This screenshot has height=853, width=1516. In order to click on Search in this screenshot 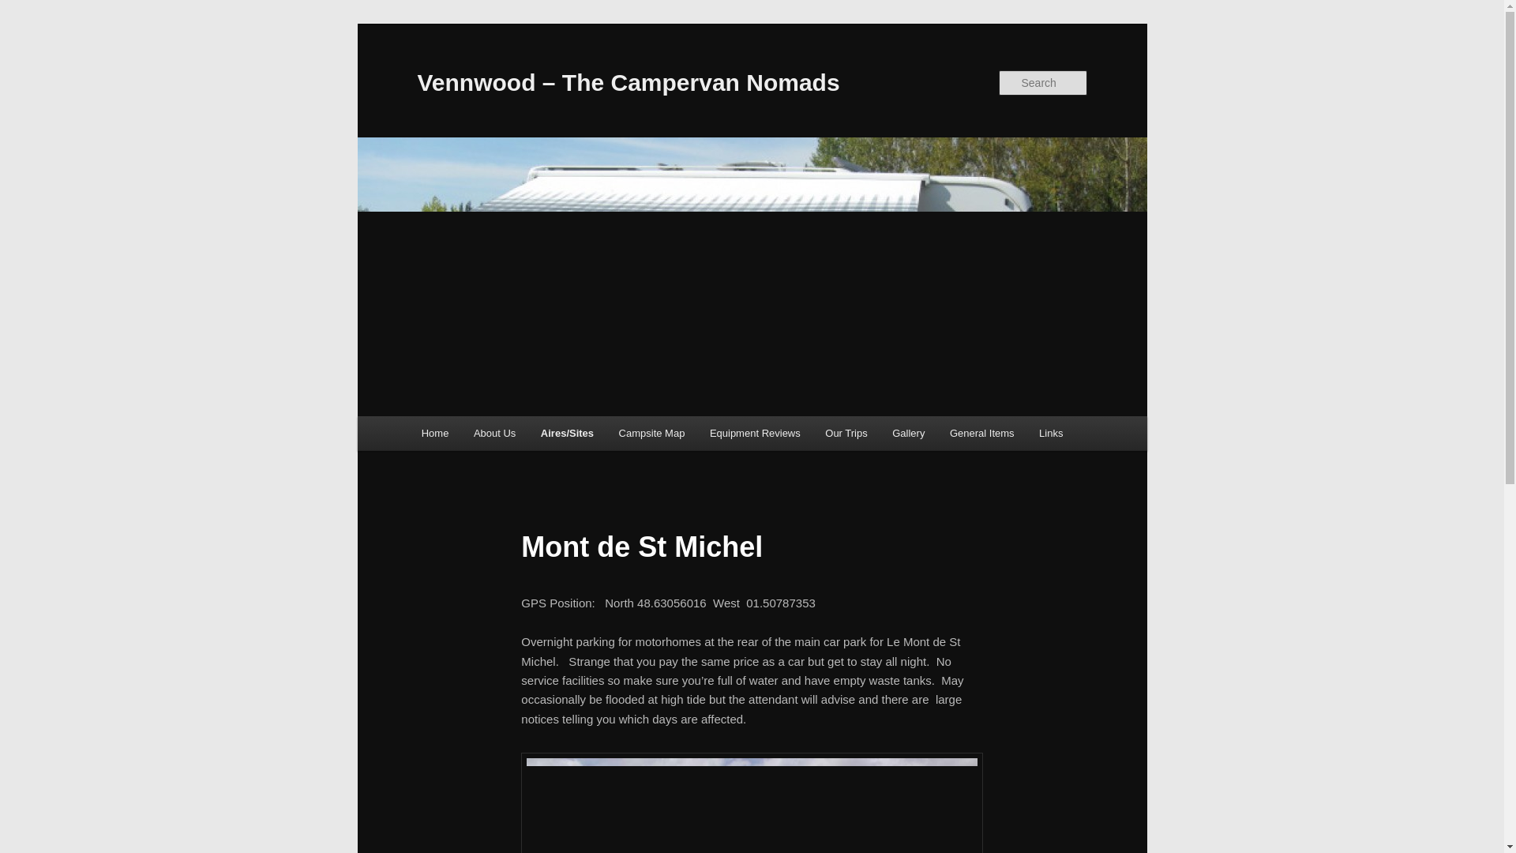, I will do `click(25, 9)`.